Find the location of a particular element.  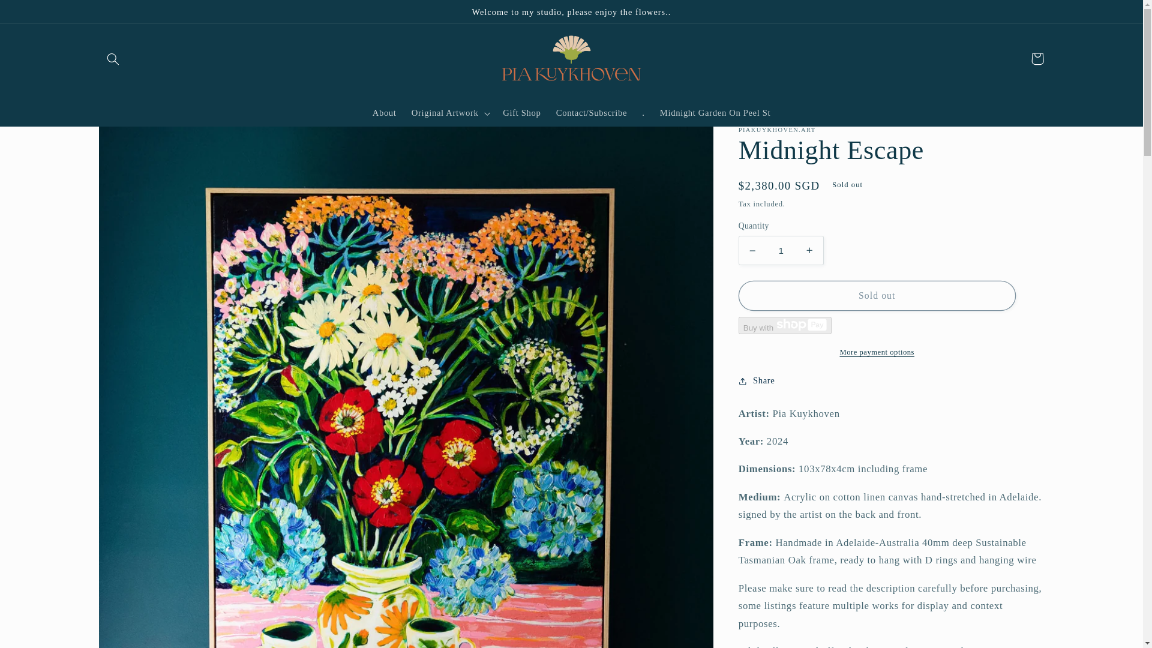

Gift Shop is located at coordinates (521, 113).